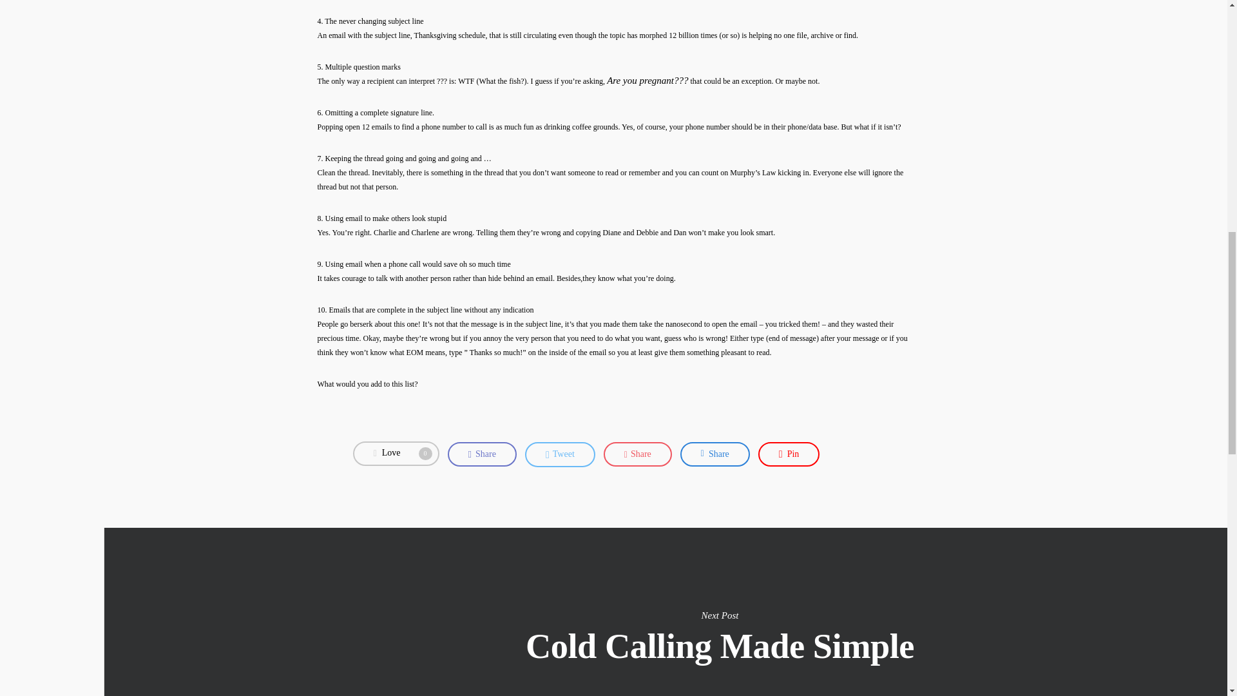  What do you see at coordinates (715, 454) in the screenshot?
I see `Share` at bounding box center [715, 454].